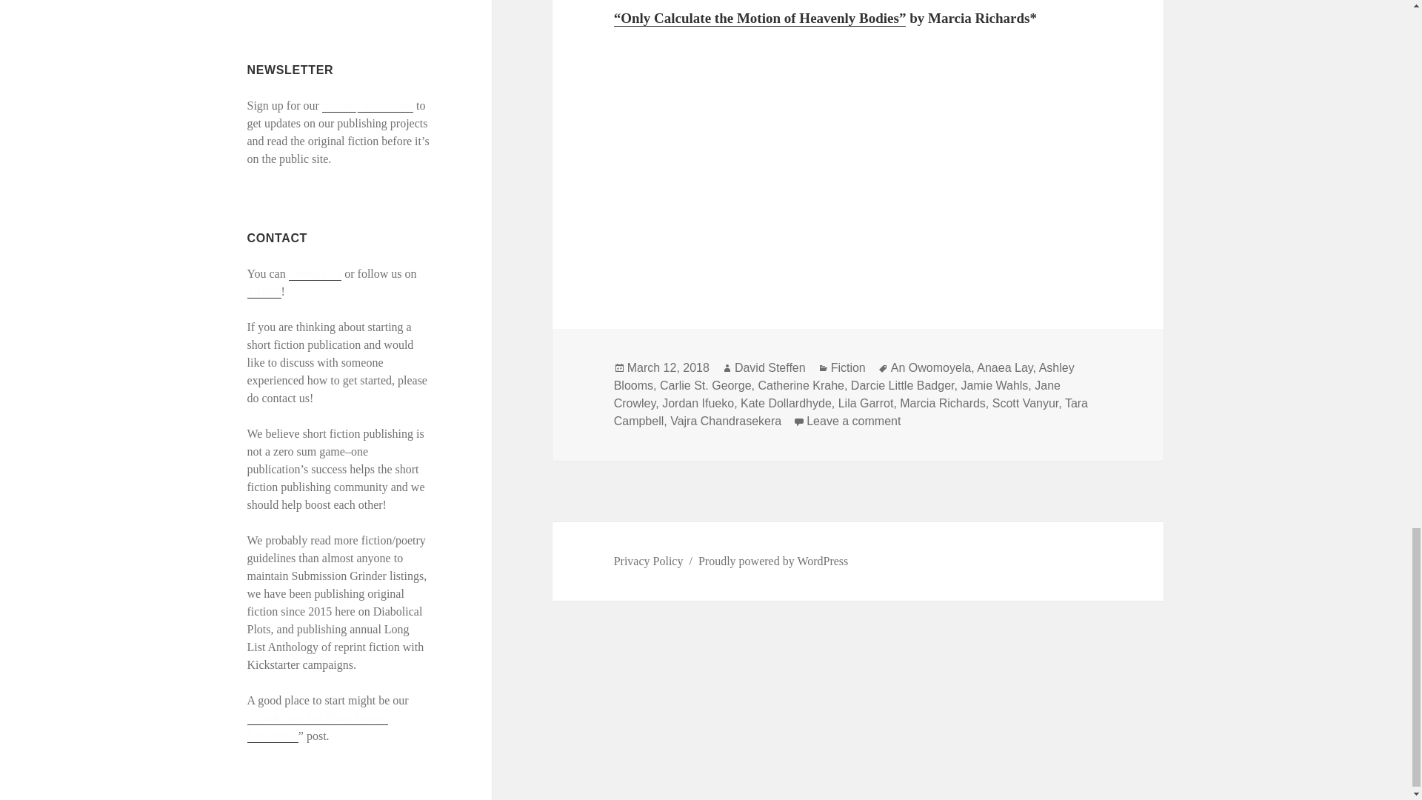  What do you see at coordinates (848, 368) in the screenshot?
I see `Fiction` at bounding box center [848, 368].